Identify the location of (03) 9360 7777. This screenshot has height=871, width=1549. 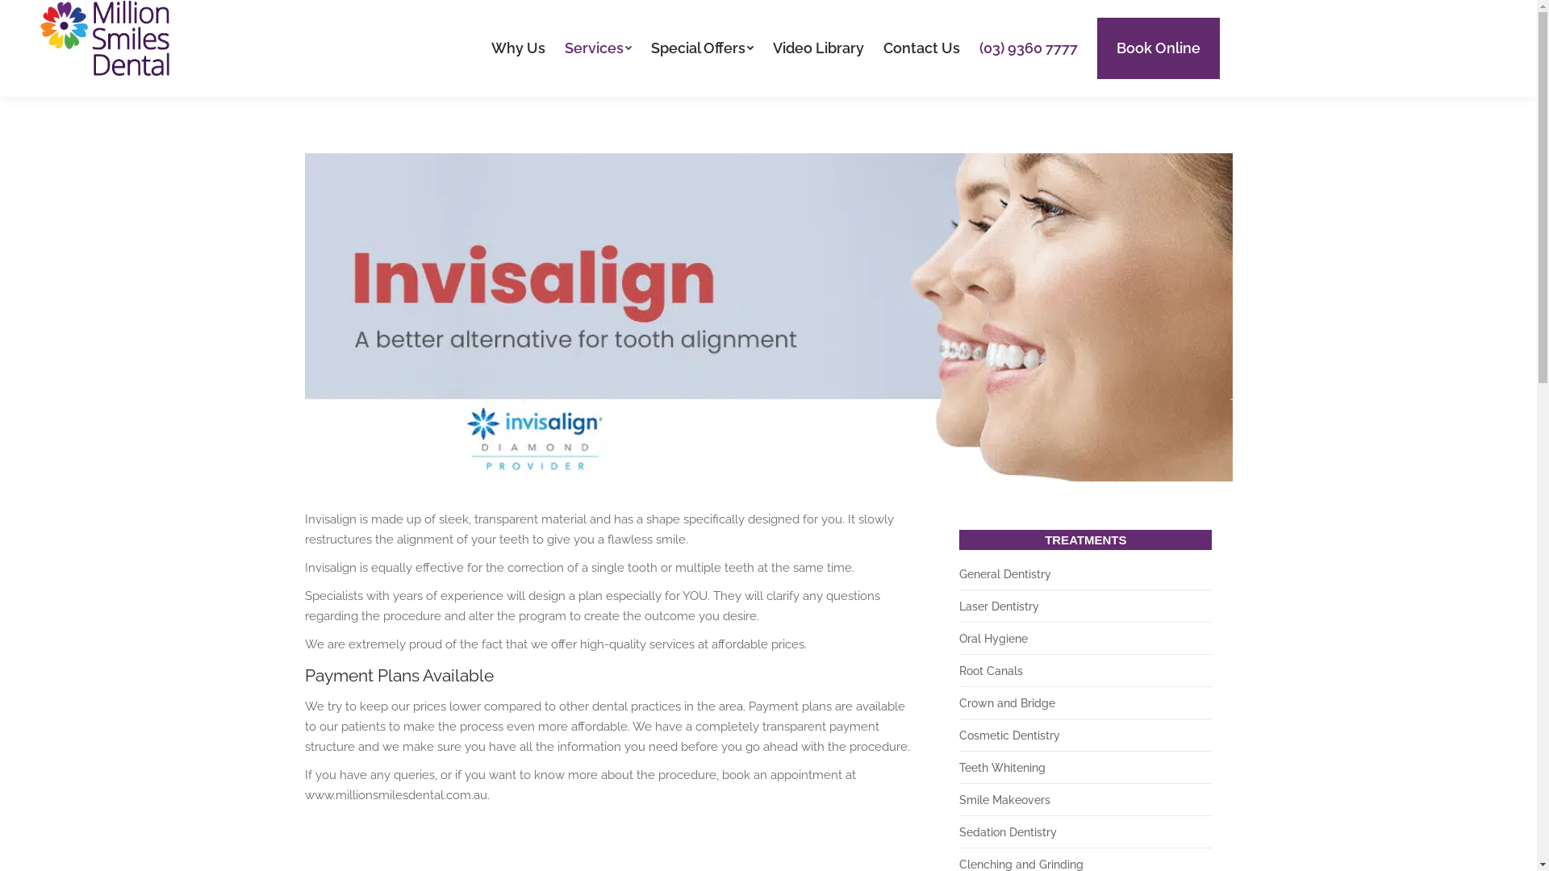
(1029, 48).